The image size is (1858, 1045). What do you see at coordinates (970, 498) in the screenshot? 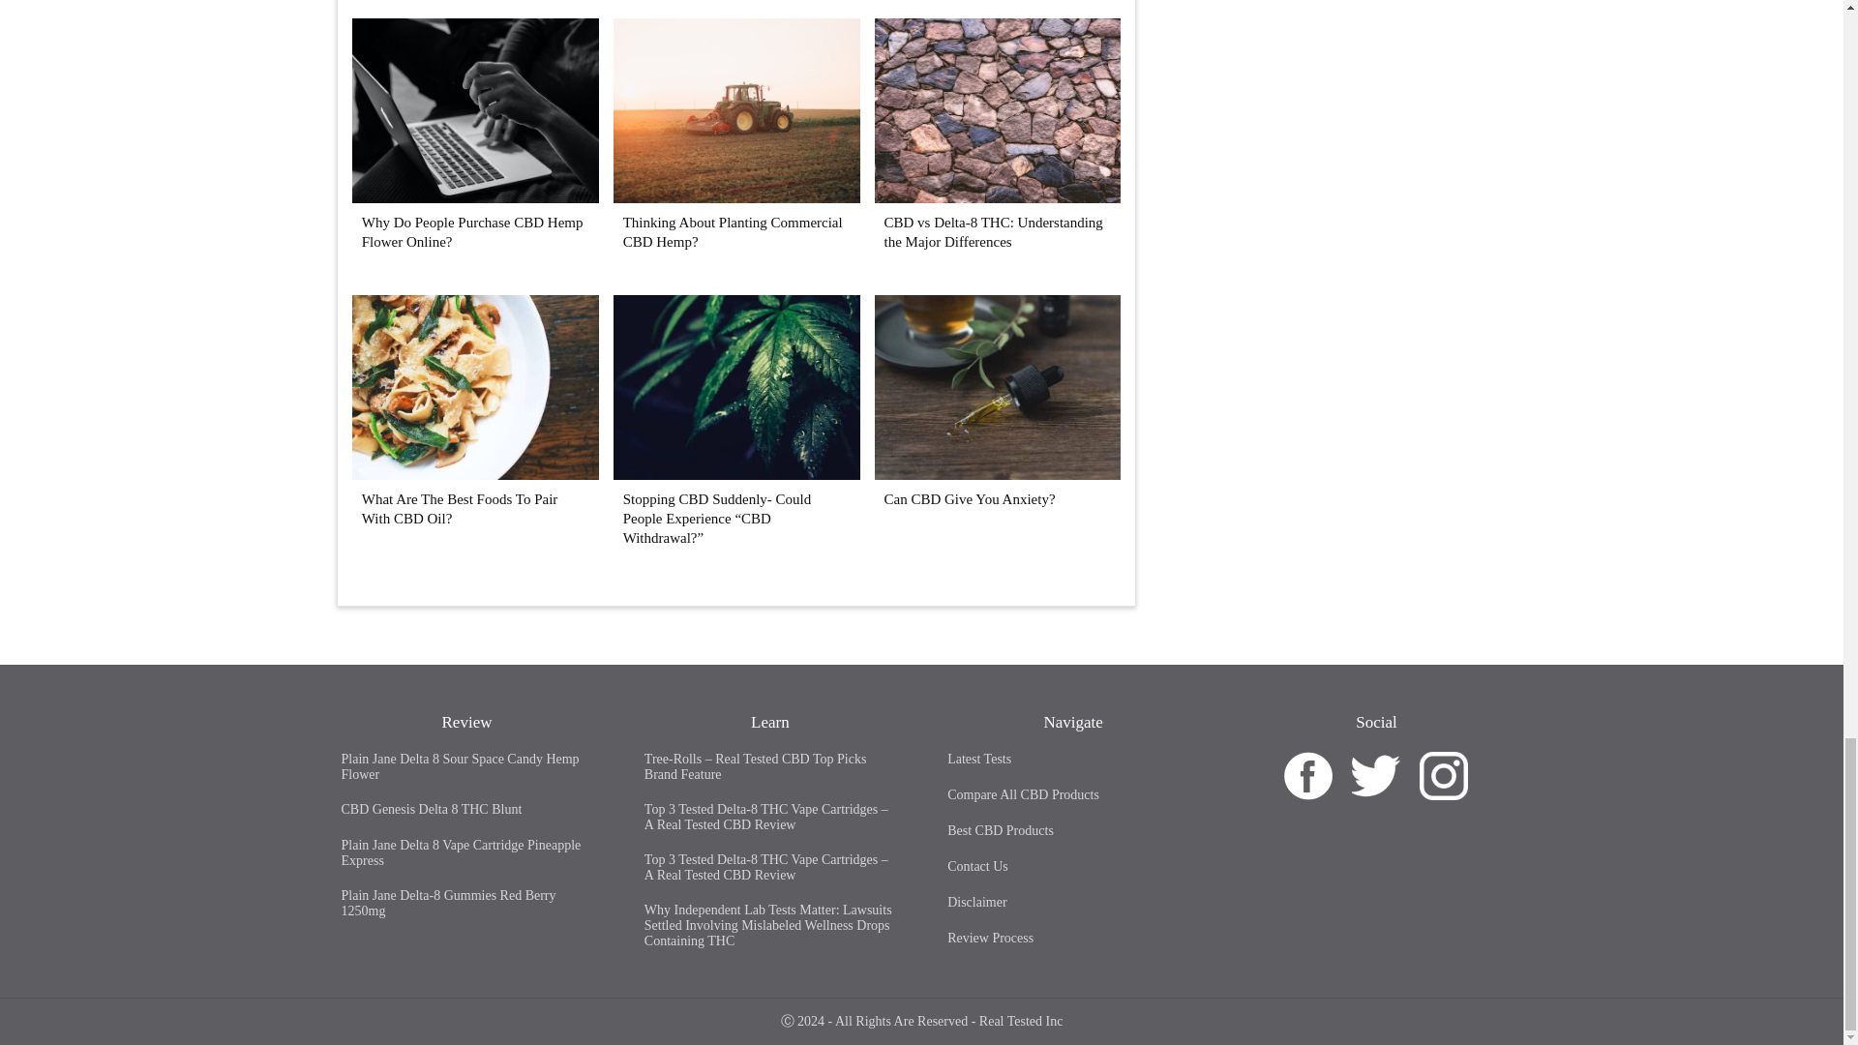
I see `Can CBD Give You Anxiety?` at bounding box center [970, 498].